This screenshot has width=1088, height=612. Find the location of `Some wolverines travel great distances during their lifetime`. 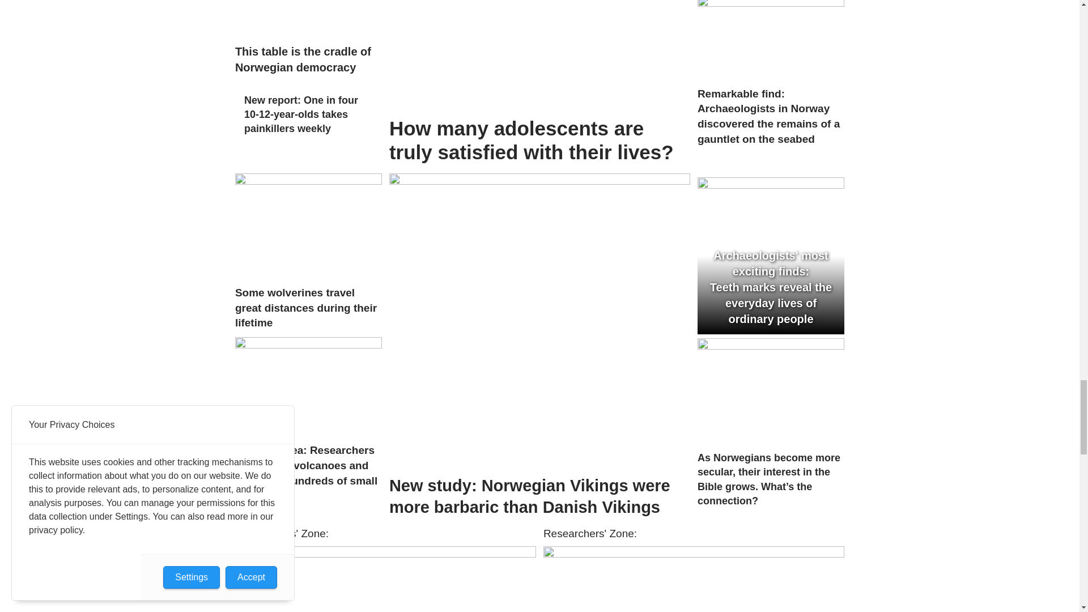

Some wolverines travel great distances during their lifetime is located at coordinates (308, 226).